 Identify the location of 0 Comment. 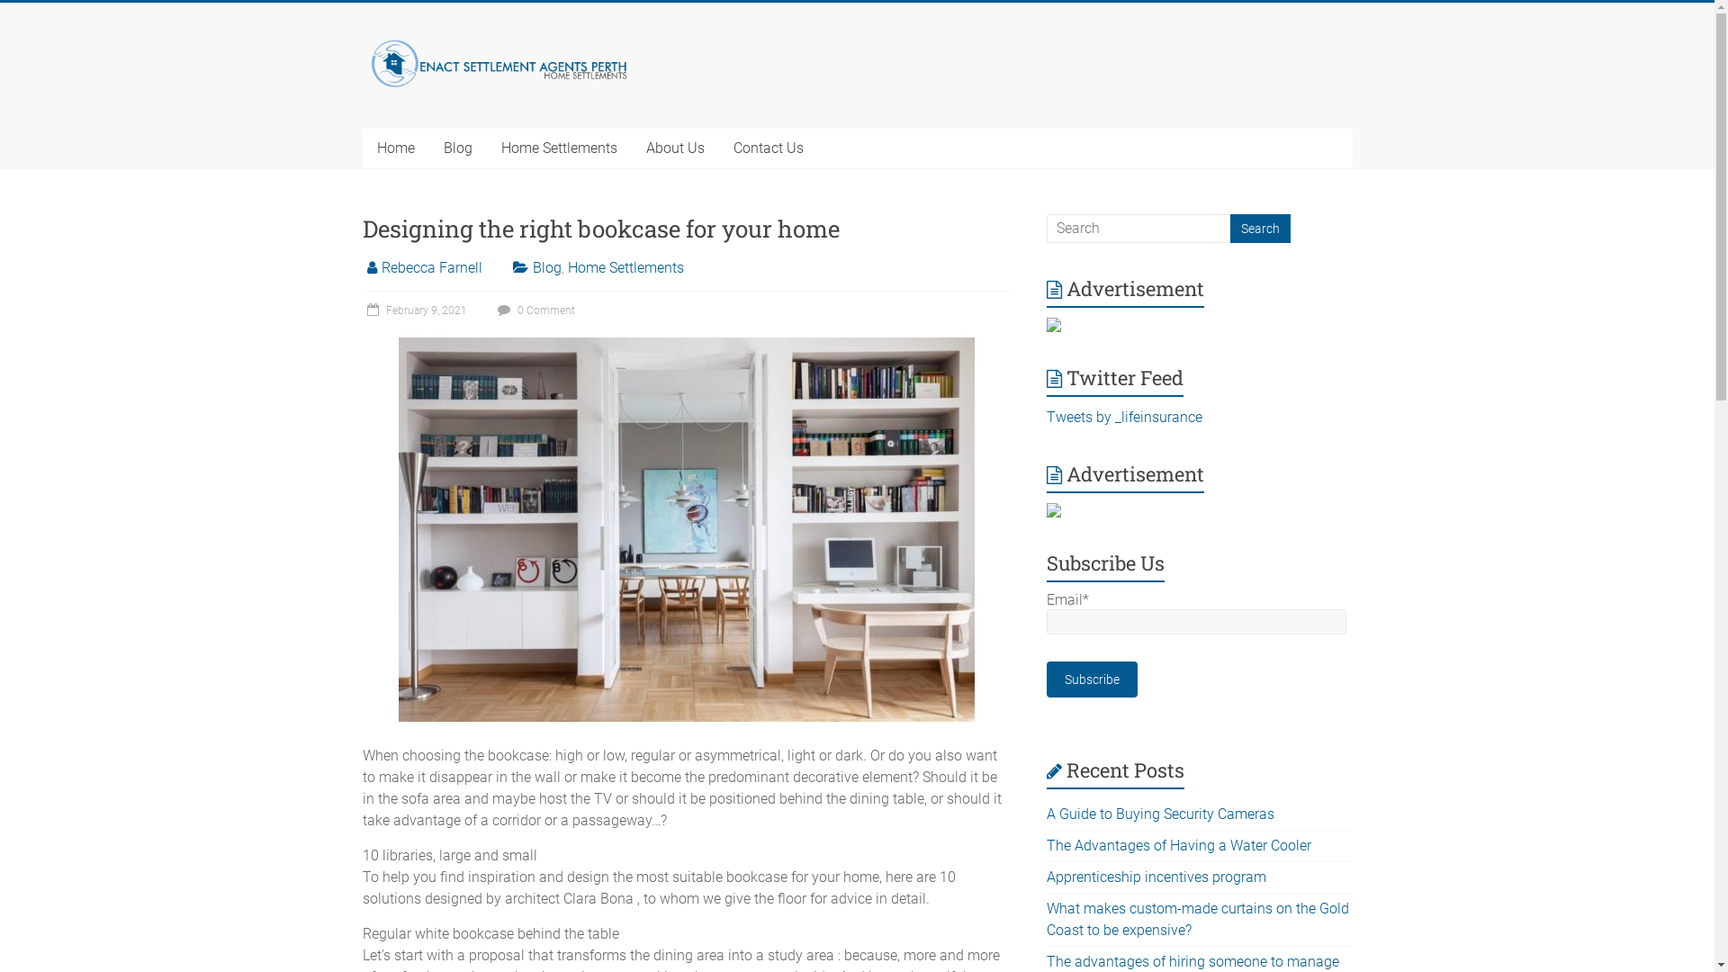
(535, 310).